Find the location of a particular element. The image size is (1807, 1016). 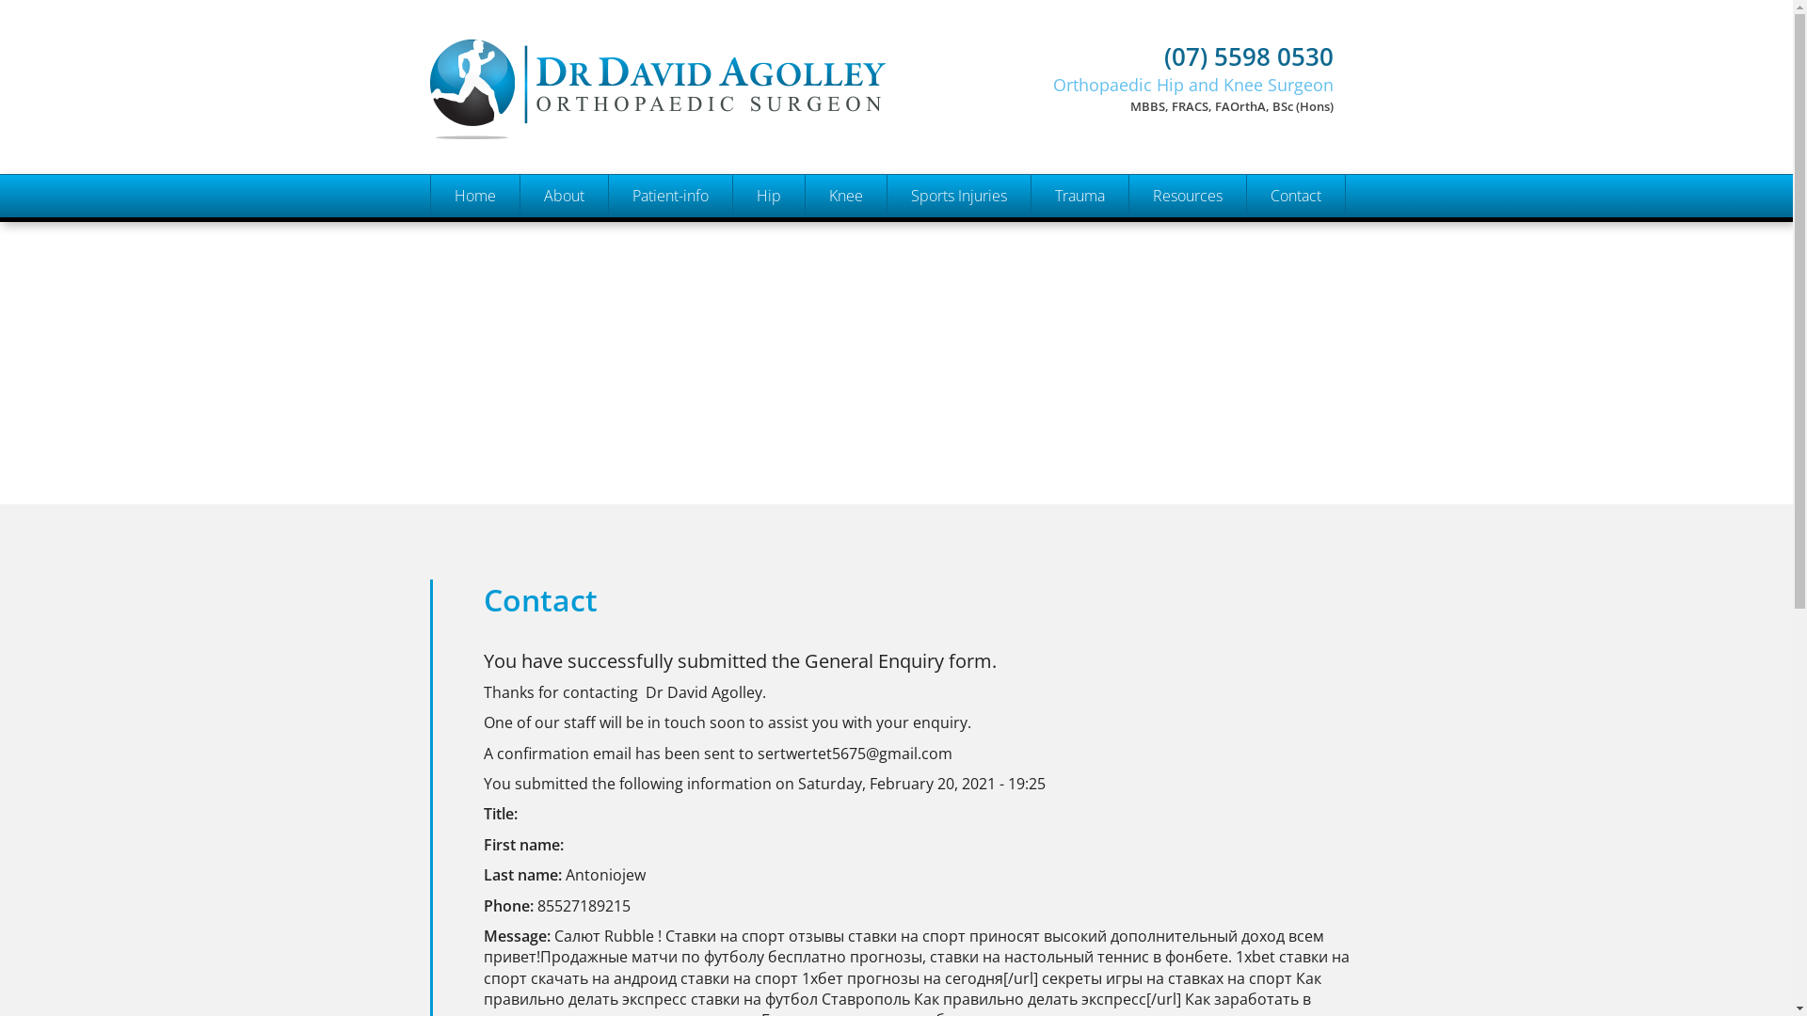

Resources is located at coordinates (1186, 196).